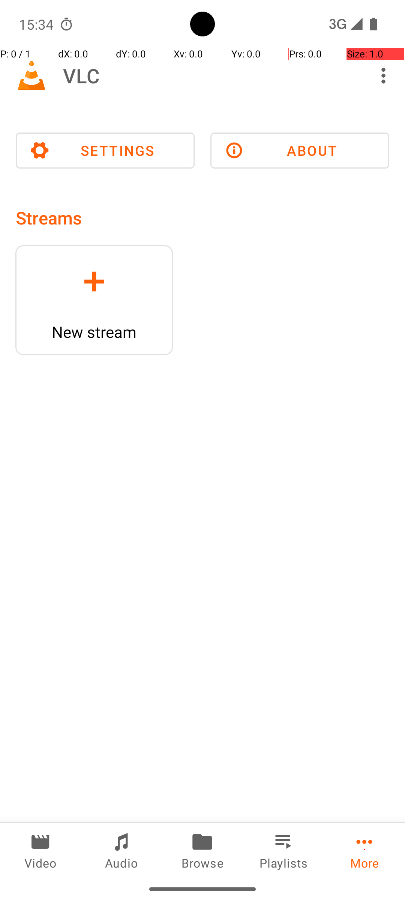  I want to click on Streams, so click(49, 218).